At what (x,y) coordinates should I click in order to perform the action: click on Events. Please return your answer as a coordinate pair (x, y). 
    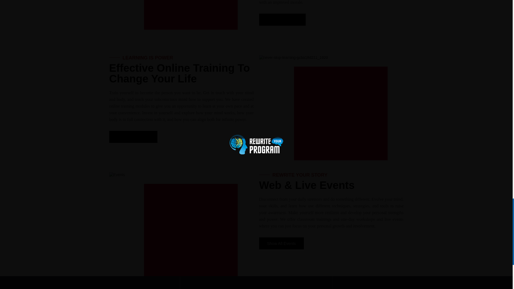
    Looking at the image, I should click on (117, 175).